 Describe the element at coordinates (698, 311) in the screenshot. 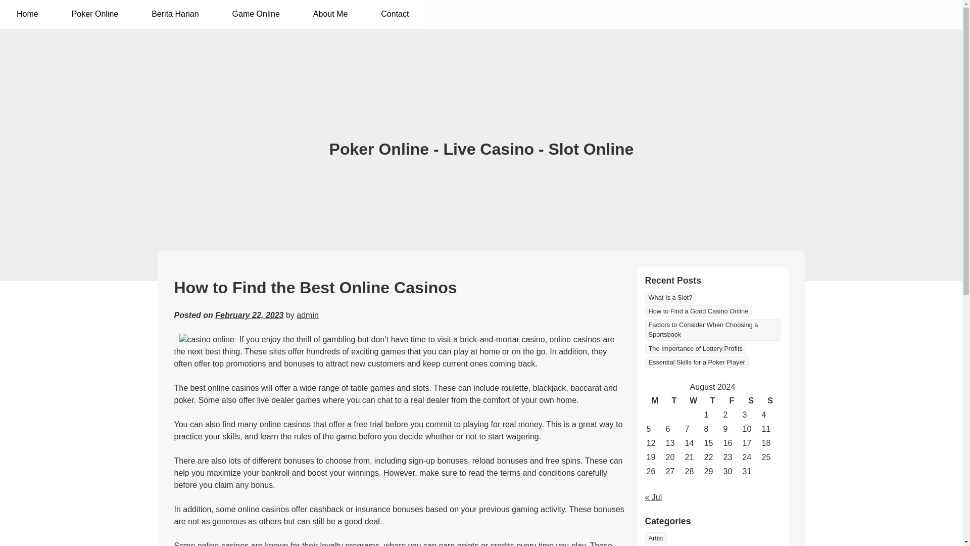

I see `How to Find a Good Casino Online` at that location.